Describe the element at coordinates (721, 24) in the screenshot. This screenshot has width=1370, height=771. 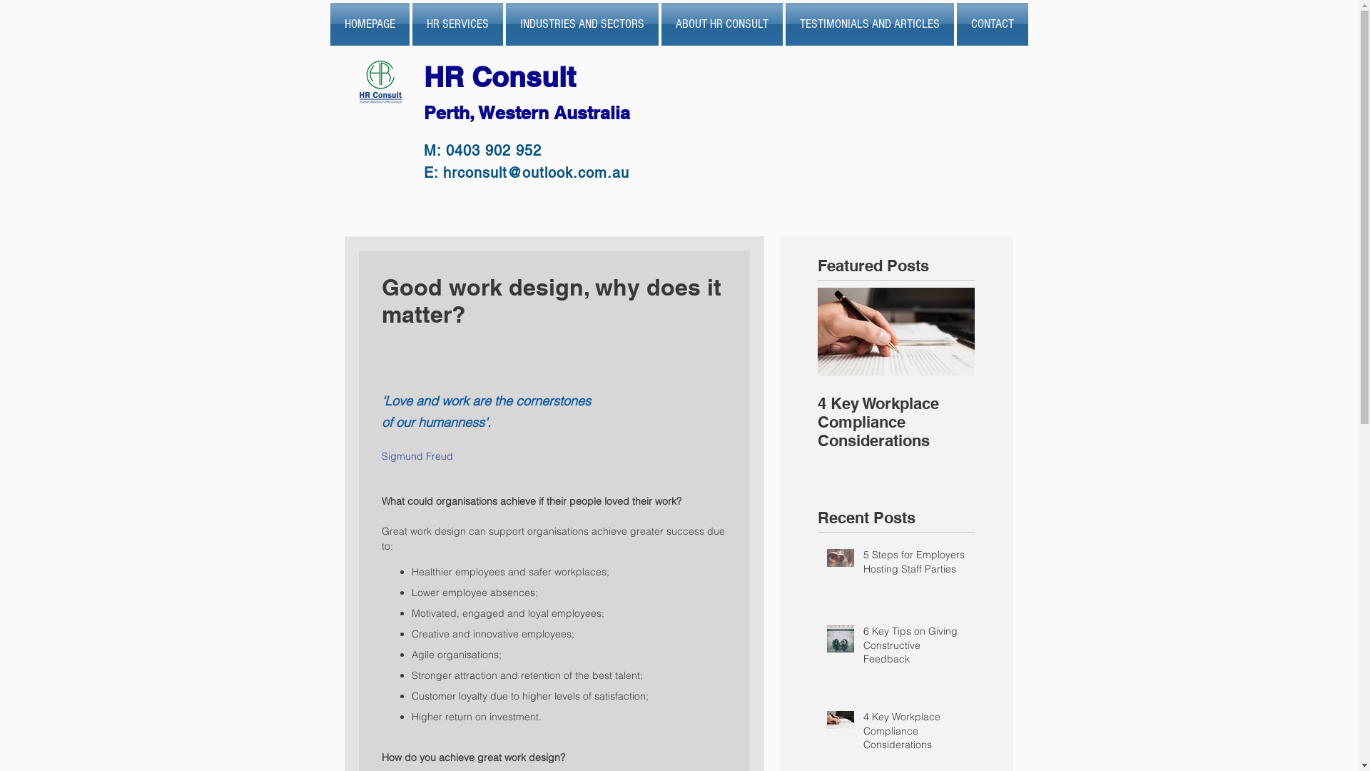
I see `ABOUT HR CONSULT` at that location.